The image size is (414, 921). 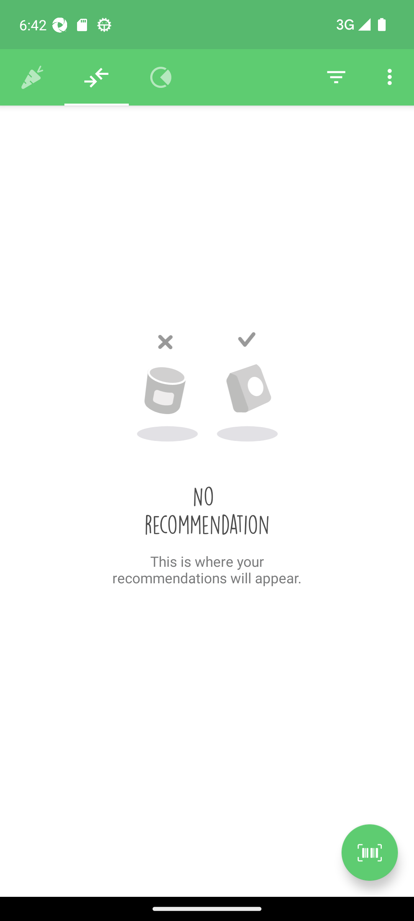 What do you see at coordinates (161, 78) in the screenshot?
I see `Overview` at bounding box center [161, 78].